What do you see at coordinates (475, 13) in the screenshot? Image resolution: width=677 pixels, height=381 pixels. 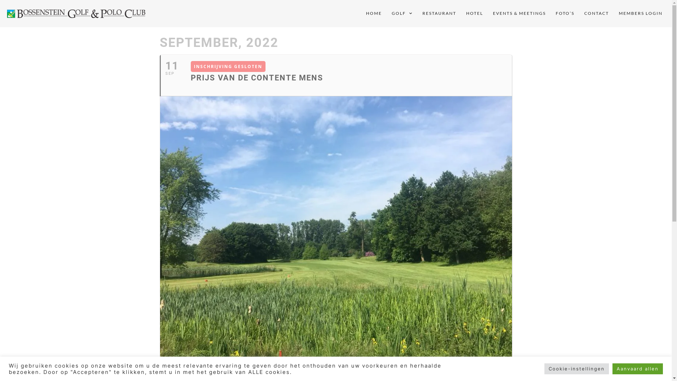 I see `HOTEL` at bounding box center [475, 13].